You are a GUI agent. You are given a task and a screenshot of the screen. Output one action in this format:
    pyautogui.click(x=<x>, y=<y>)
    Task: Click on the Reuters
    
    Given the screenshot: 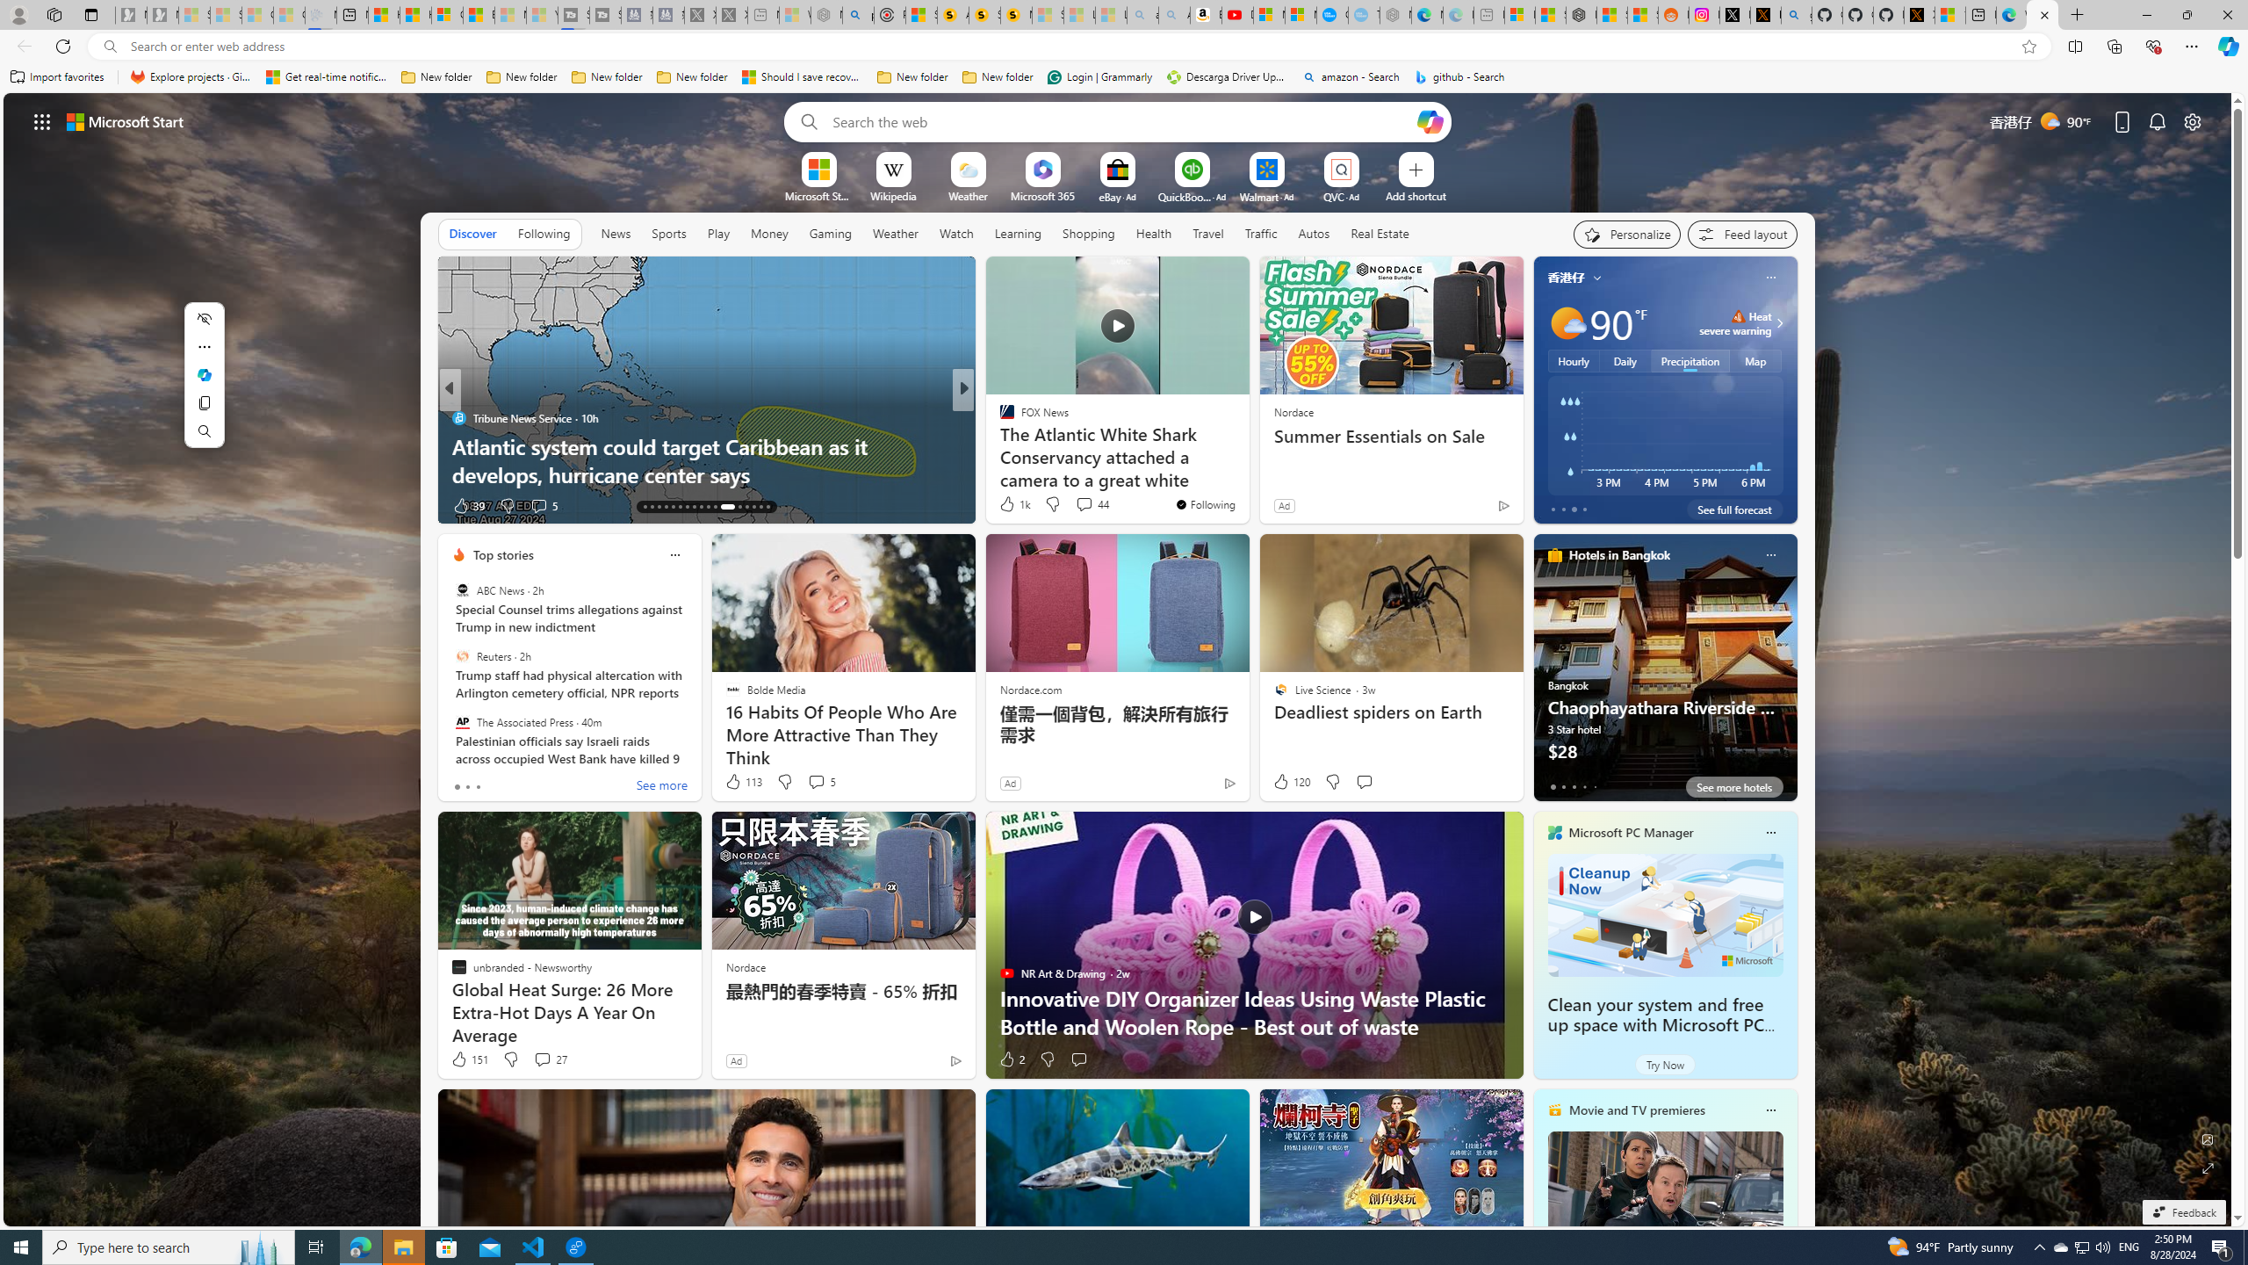 What is the action you would take?
    pyautogui.click(x=462, y=656)
    